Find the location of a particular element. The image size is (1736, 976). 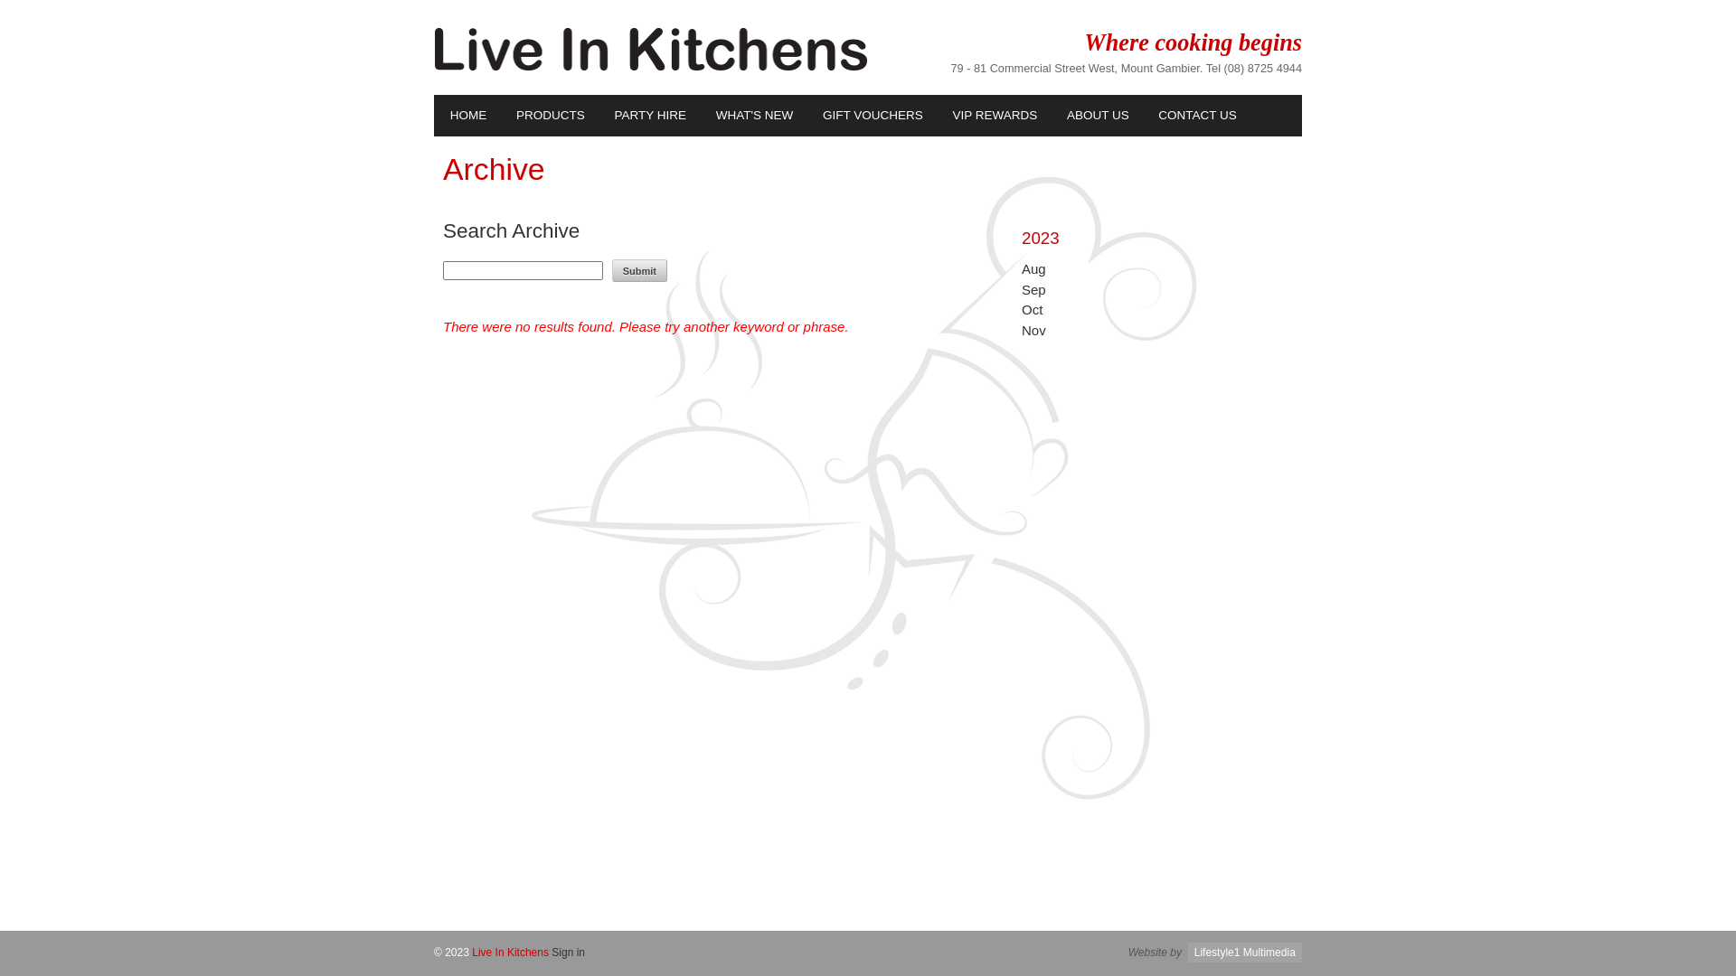

HOME is located at coordinates (467, 116).